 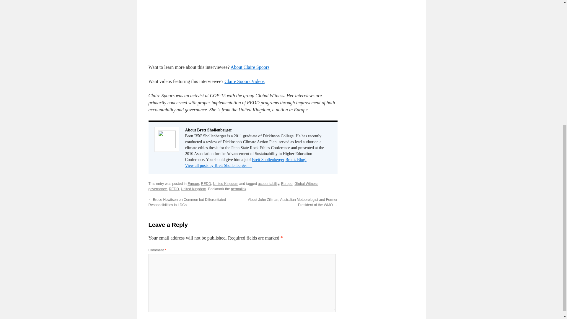 I want to click on United Kingdom, so click(x=193, y=189).